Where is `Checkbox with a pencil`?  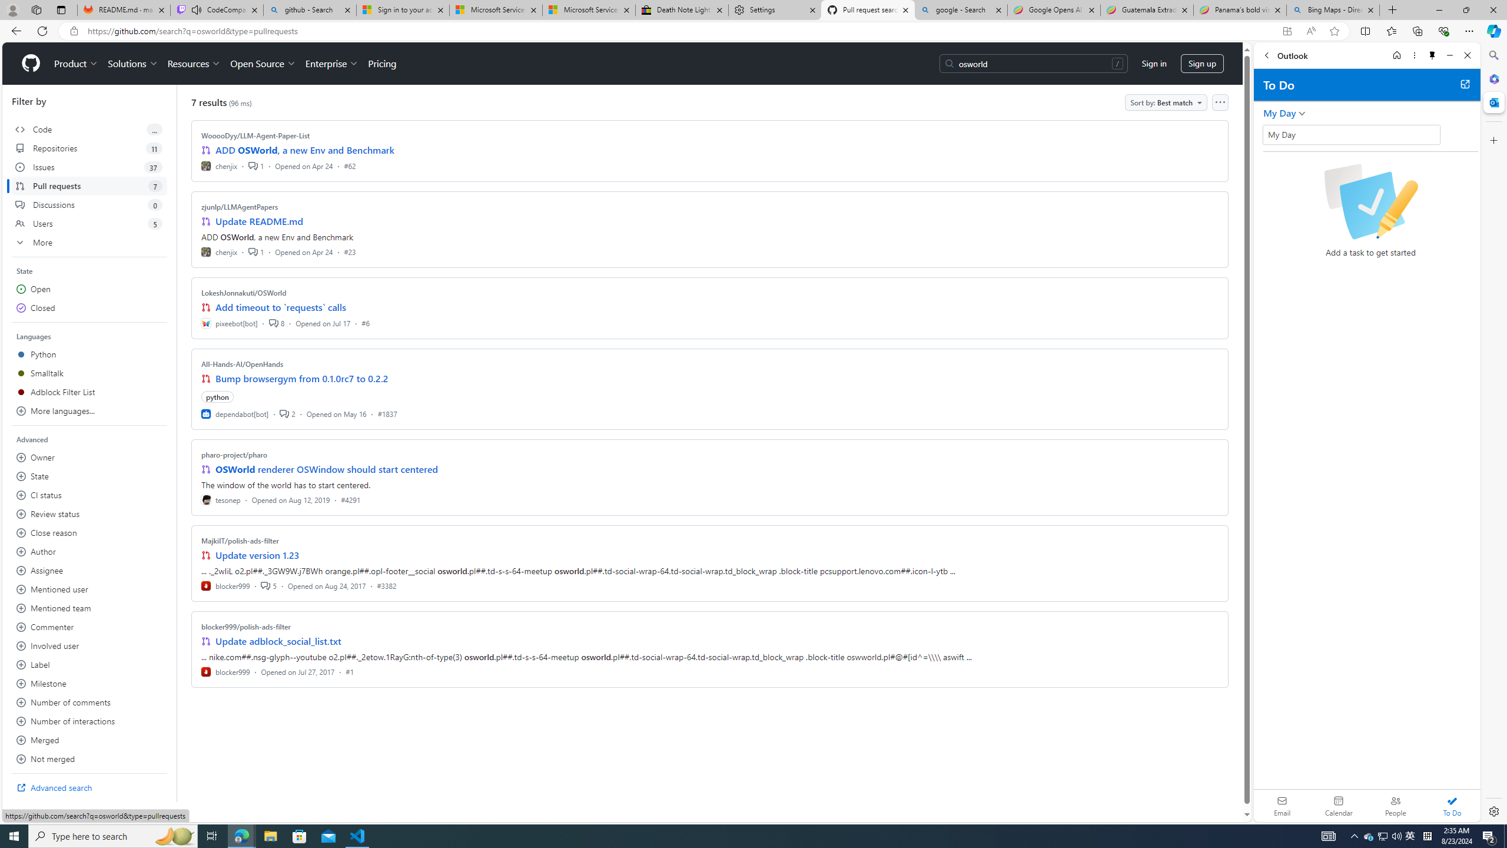
Checkbox with a pencil is located at coordinates (1370, 201).